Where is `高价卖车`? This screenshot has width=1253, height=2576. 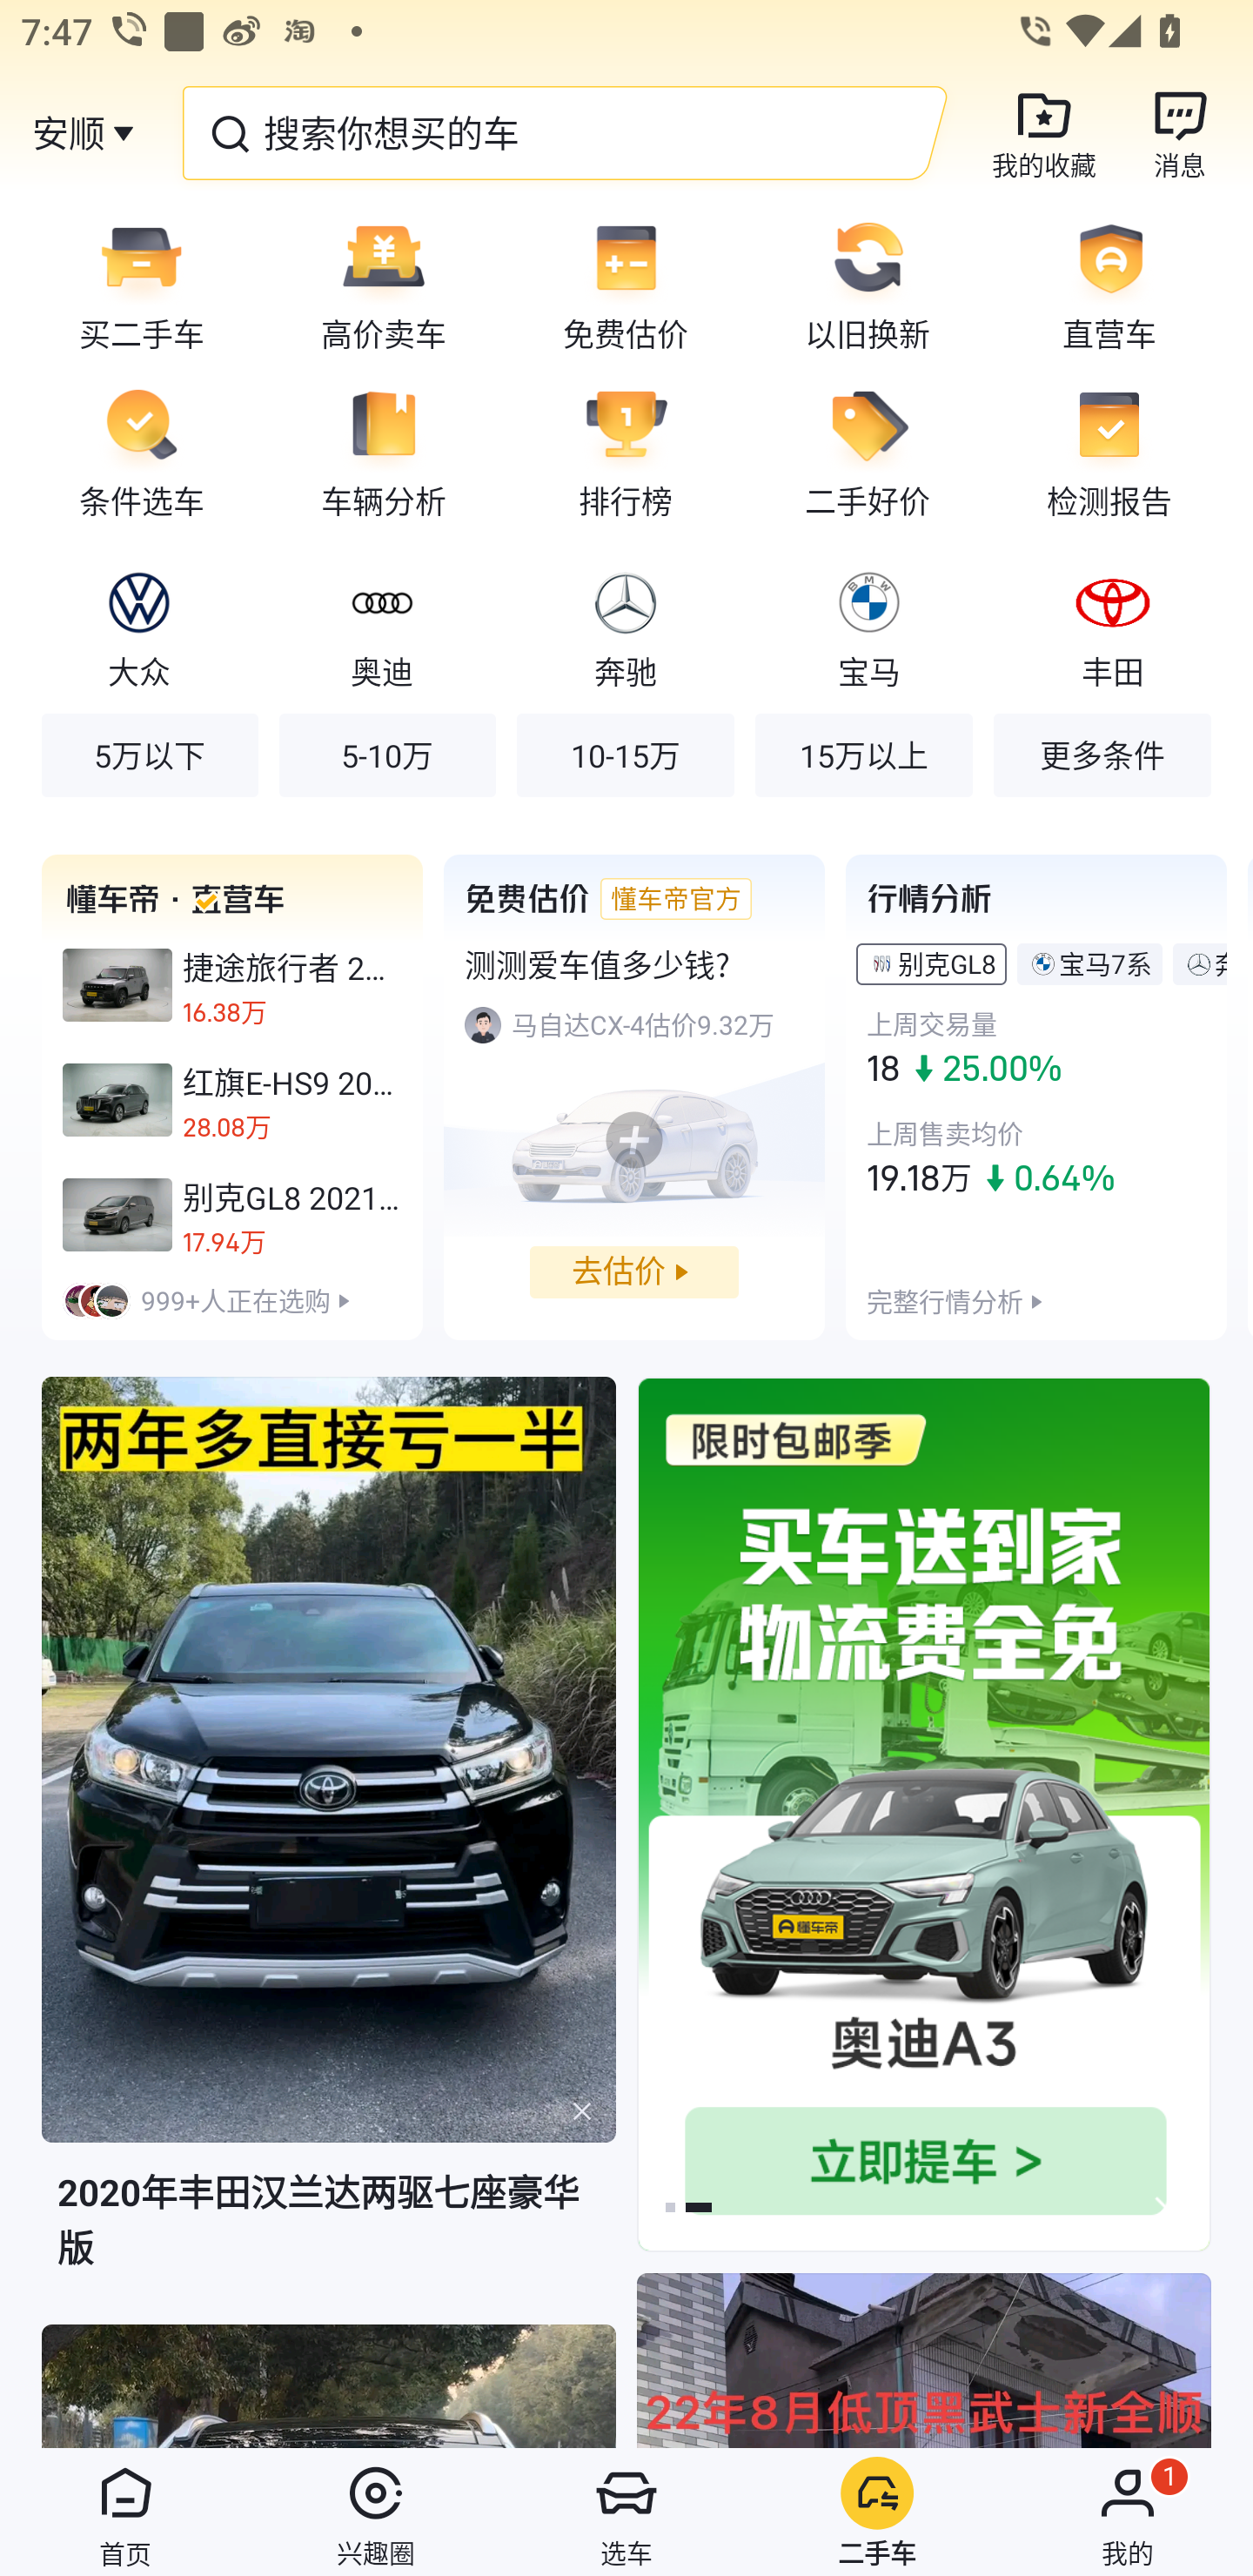 高价卖车 is located at coordinates (384, 284).